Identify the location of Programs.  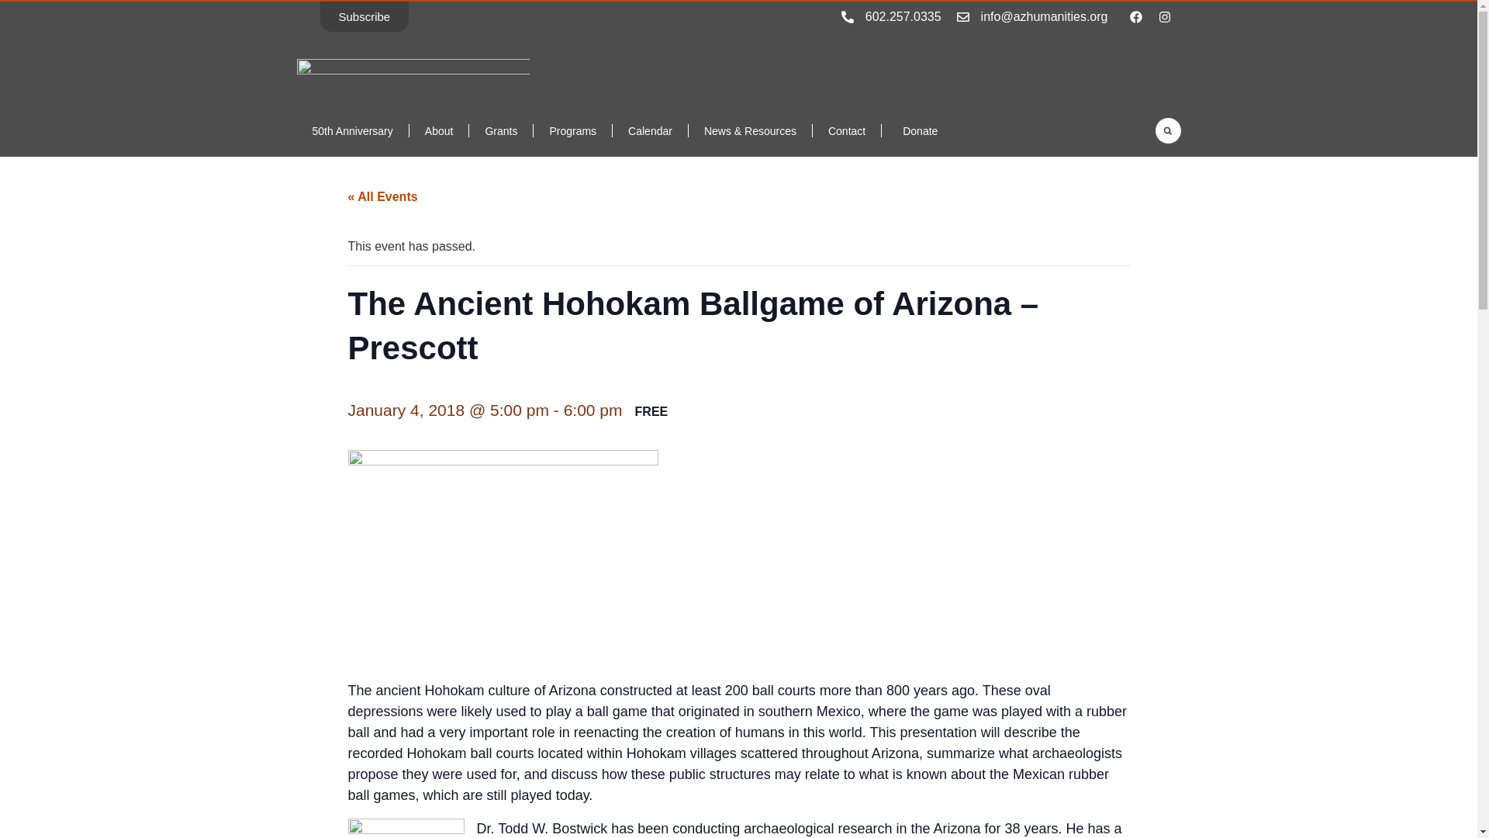
(572, 130).